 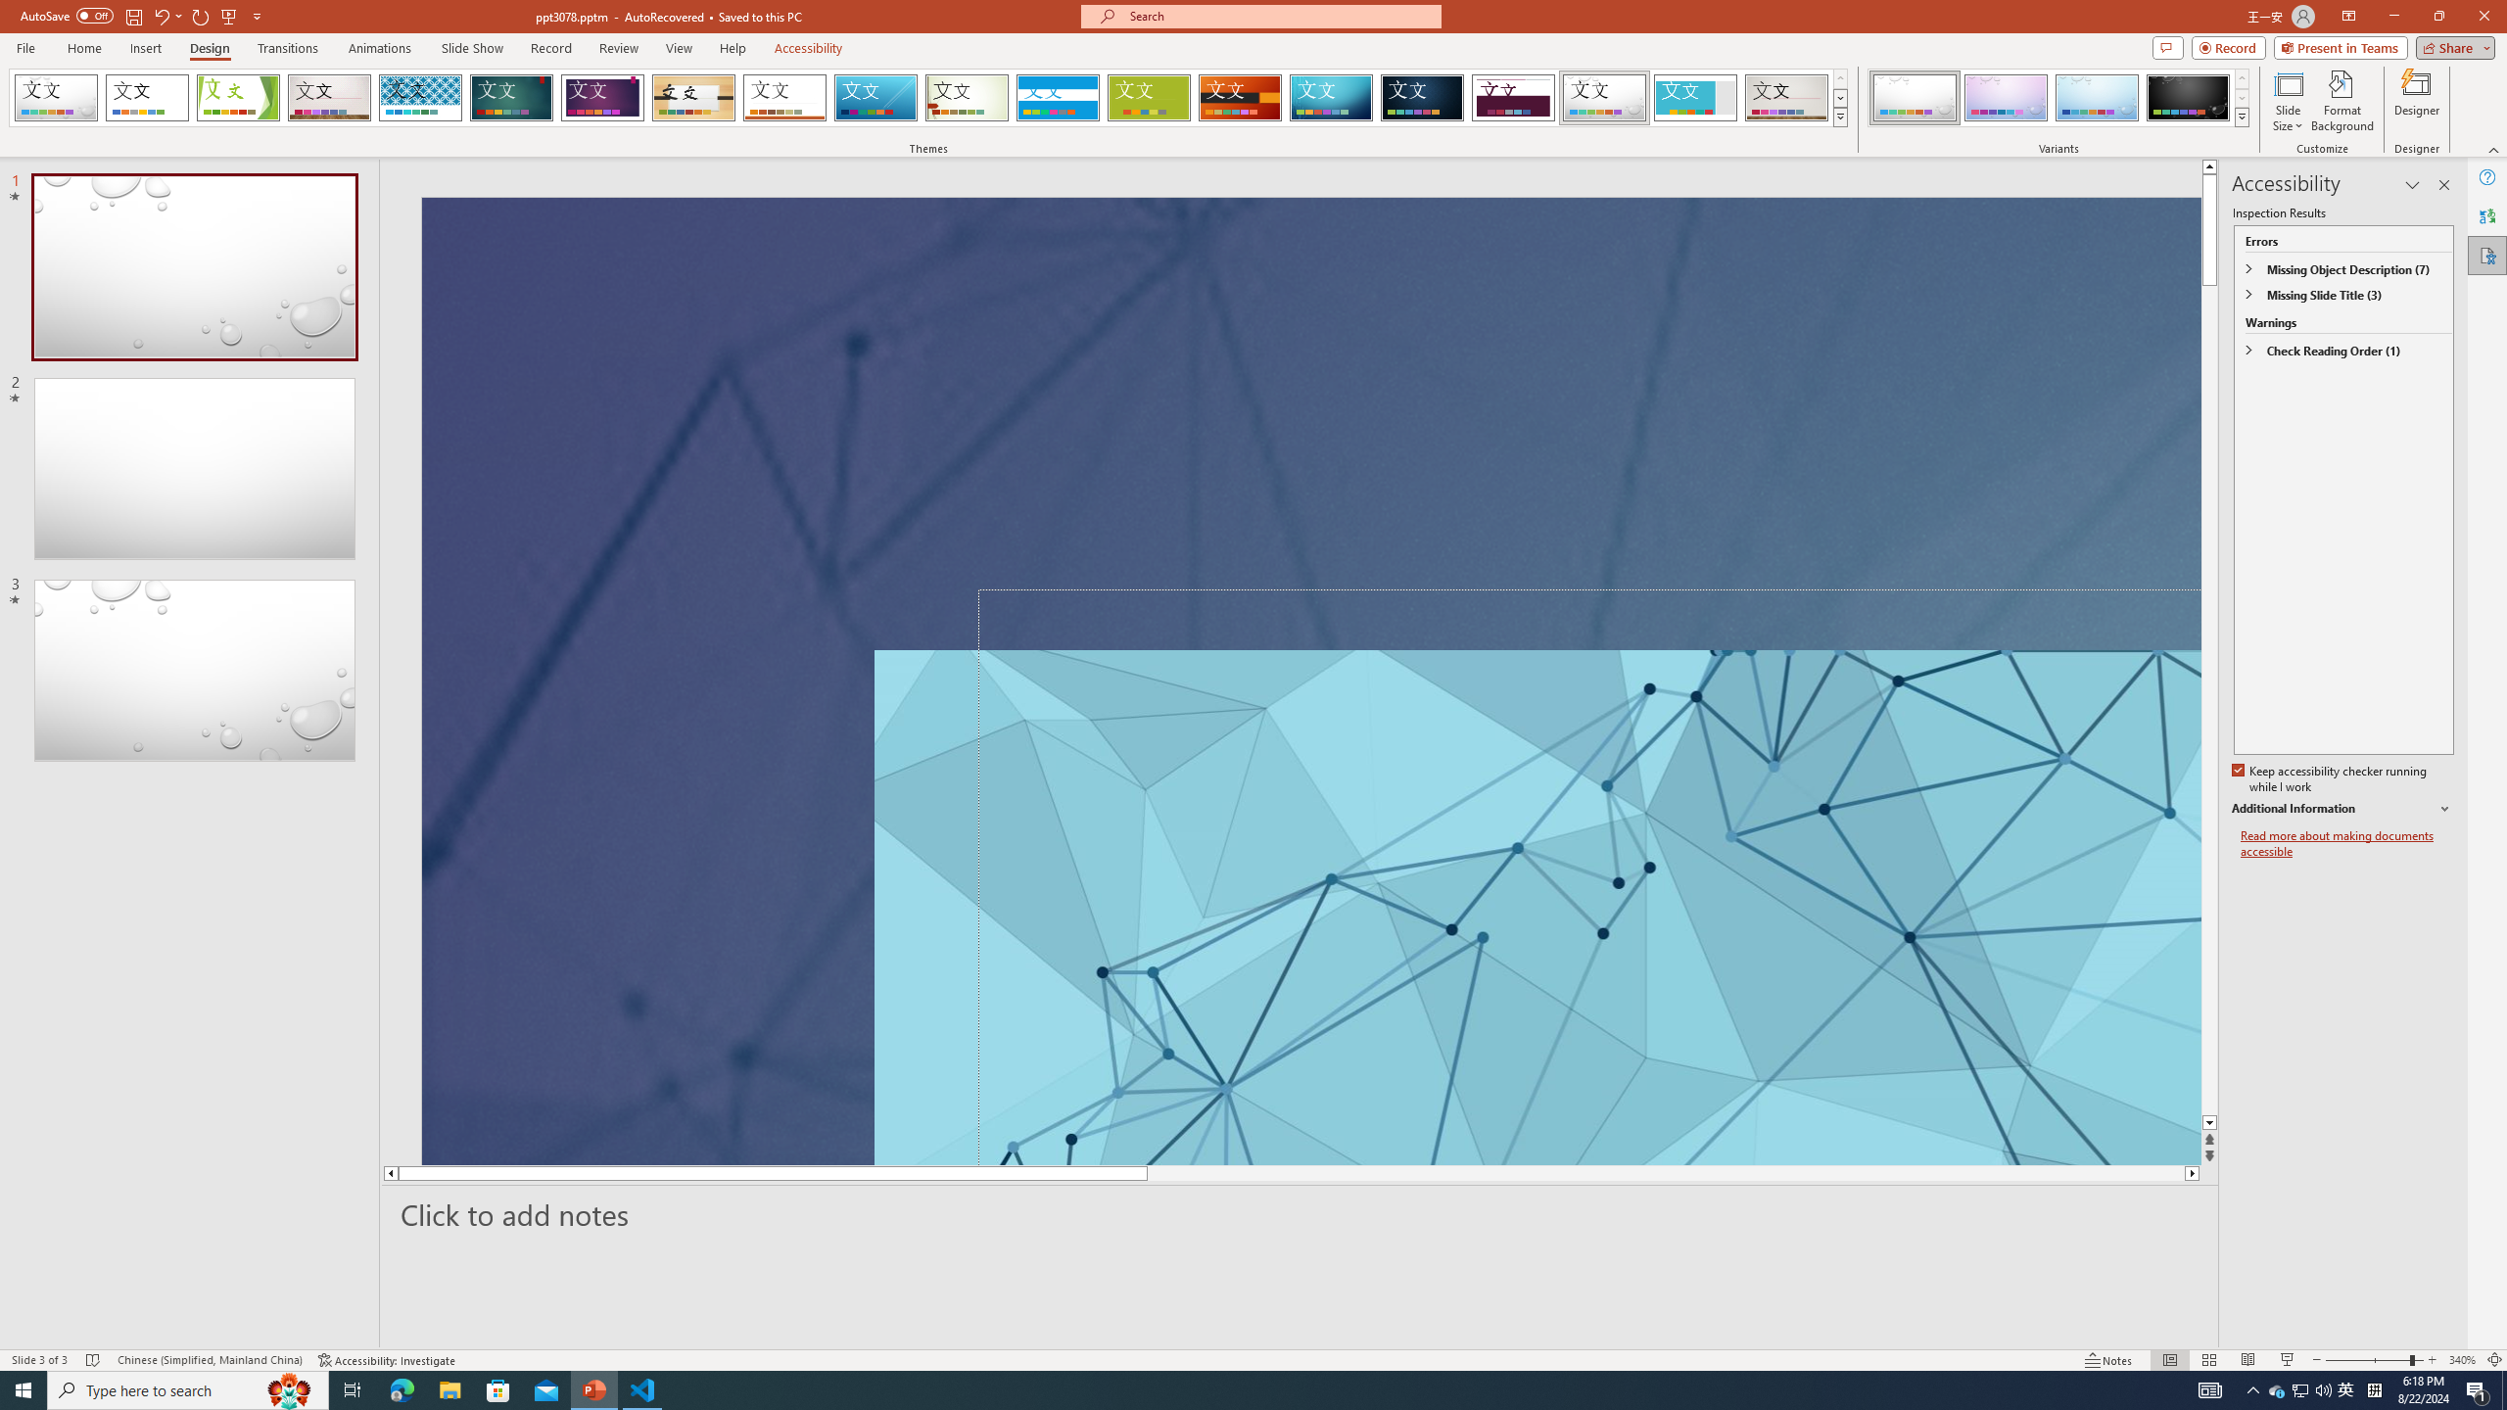 I want to click on Title TextBox, so click(x=1616, y=908).